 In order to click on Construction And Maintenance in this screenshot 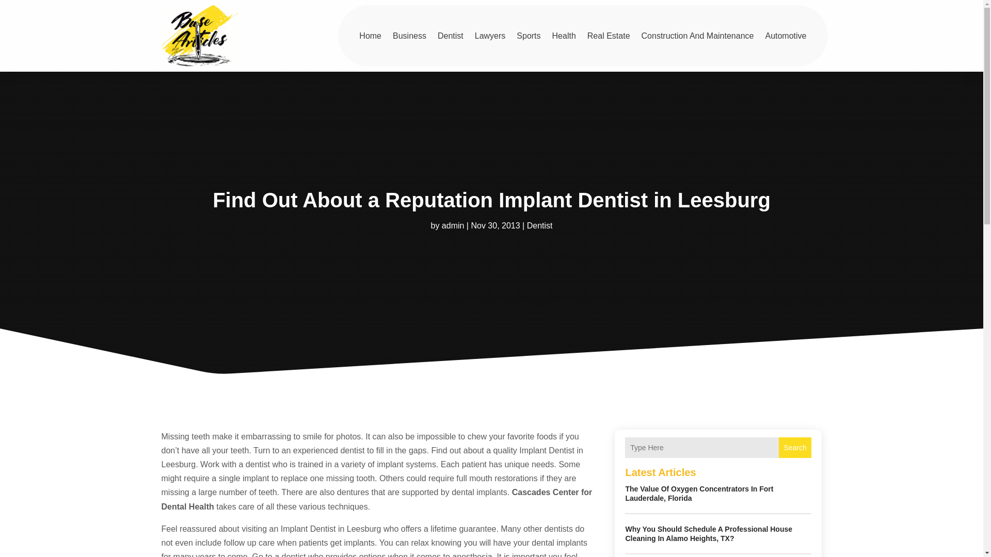, I will do `click(698, 35)`.